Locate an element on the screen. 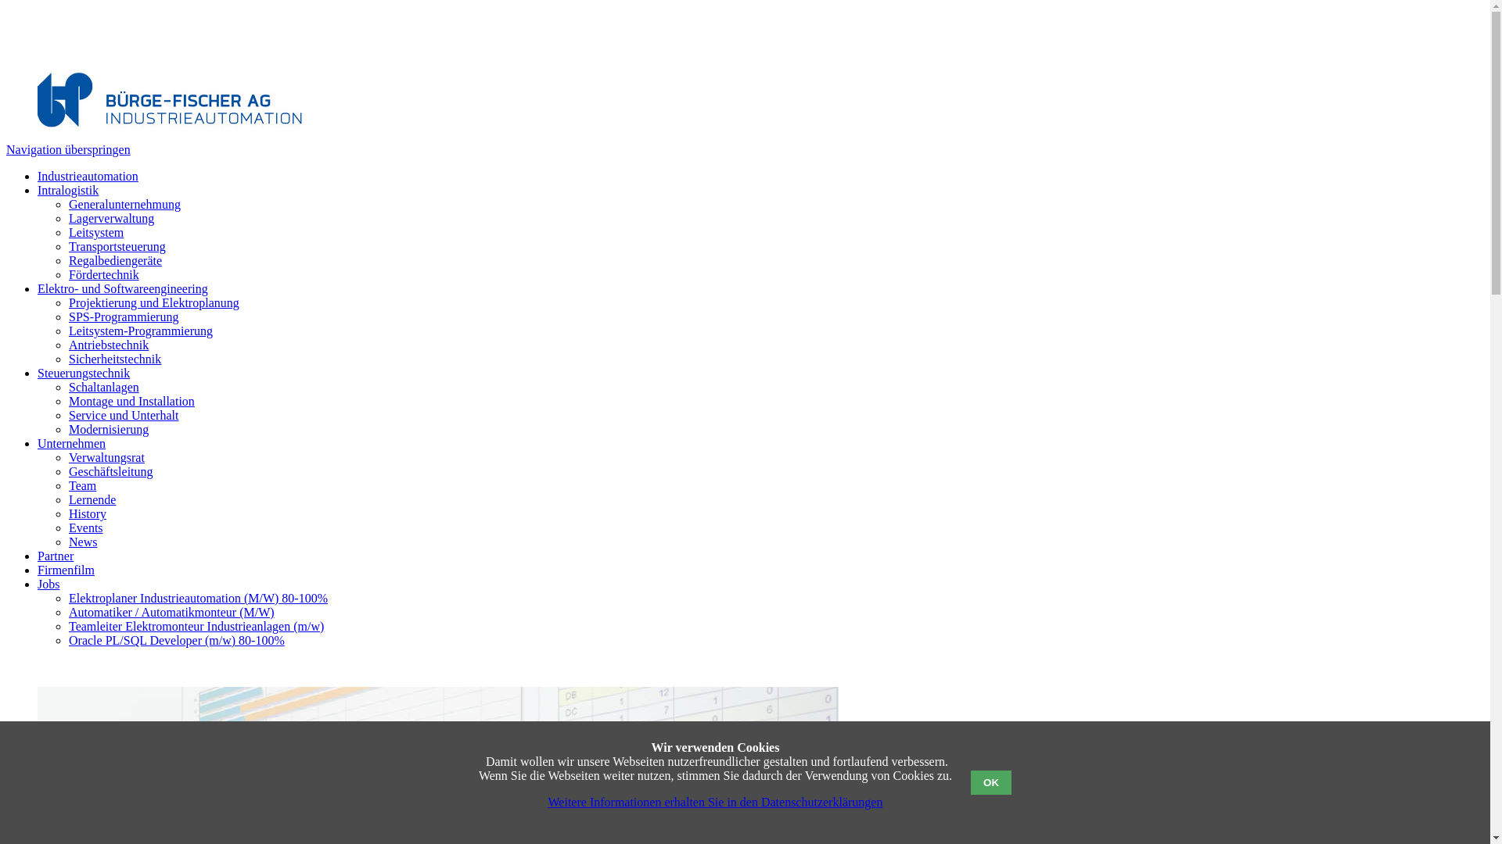 Image resolution: width=1502 pixels, height=844 pixels. History is located at coordinates (88, 514).